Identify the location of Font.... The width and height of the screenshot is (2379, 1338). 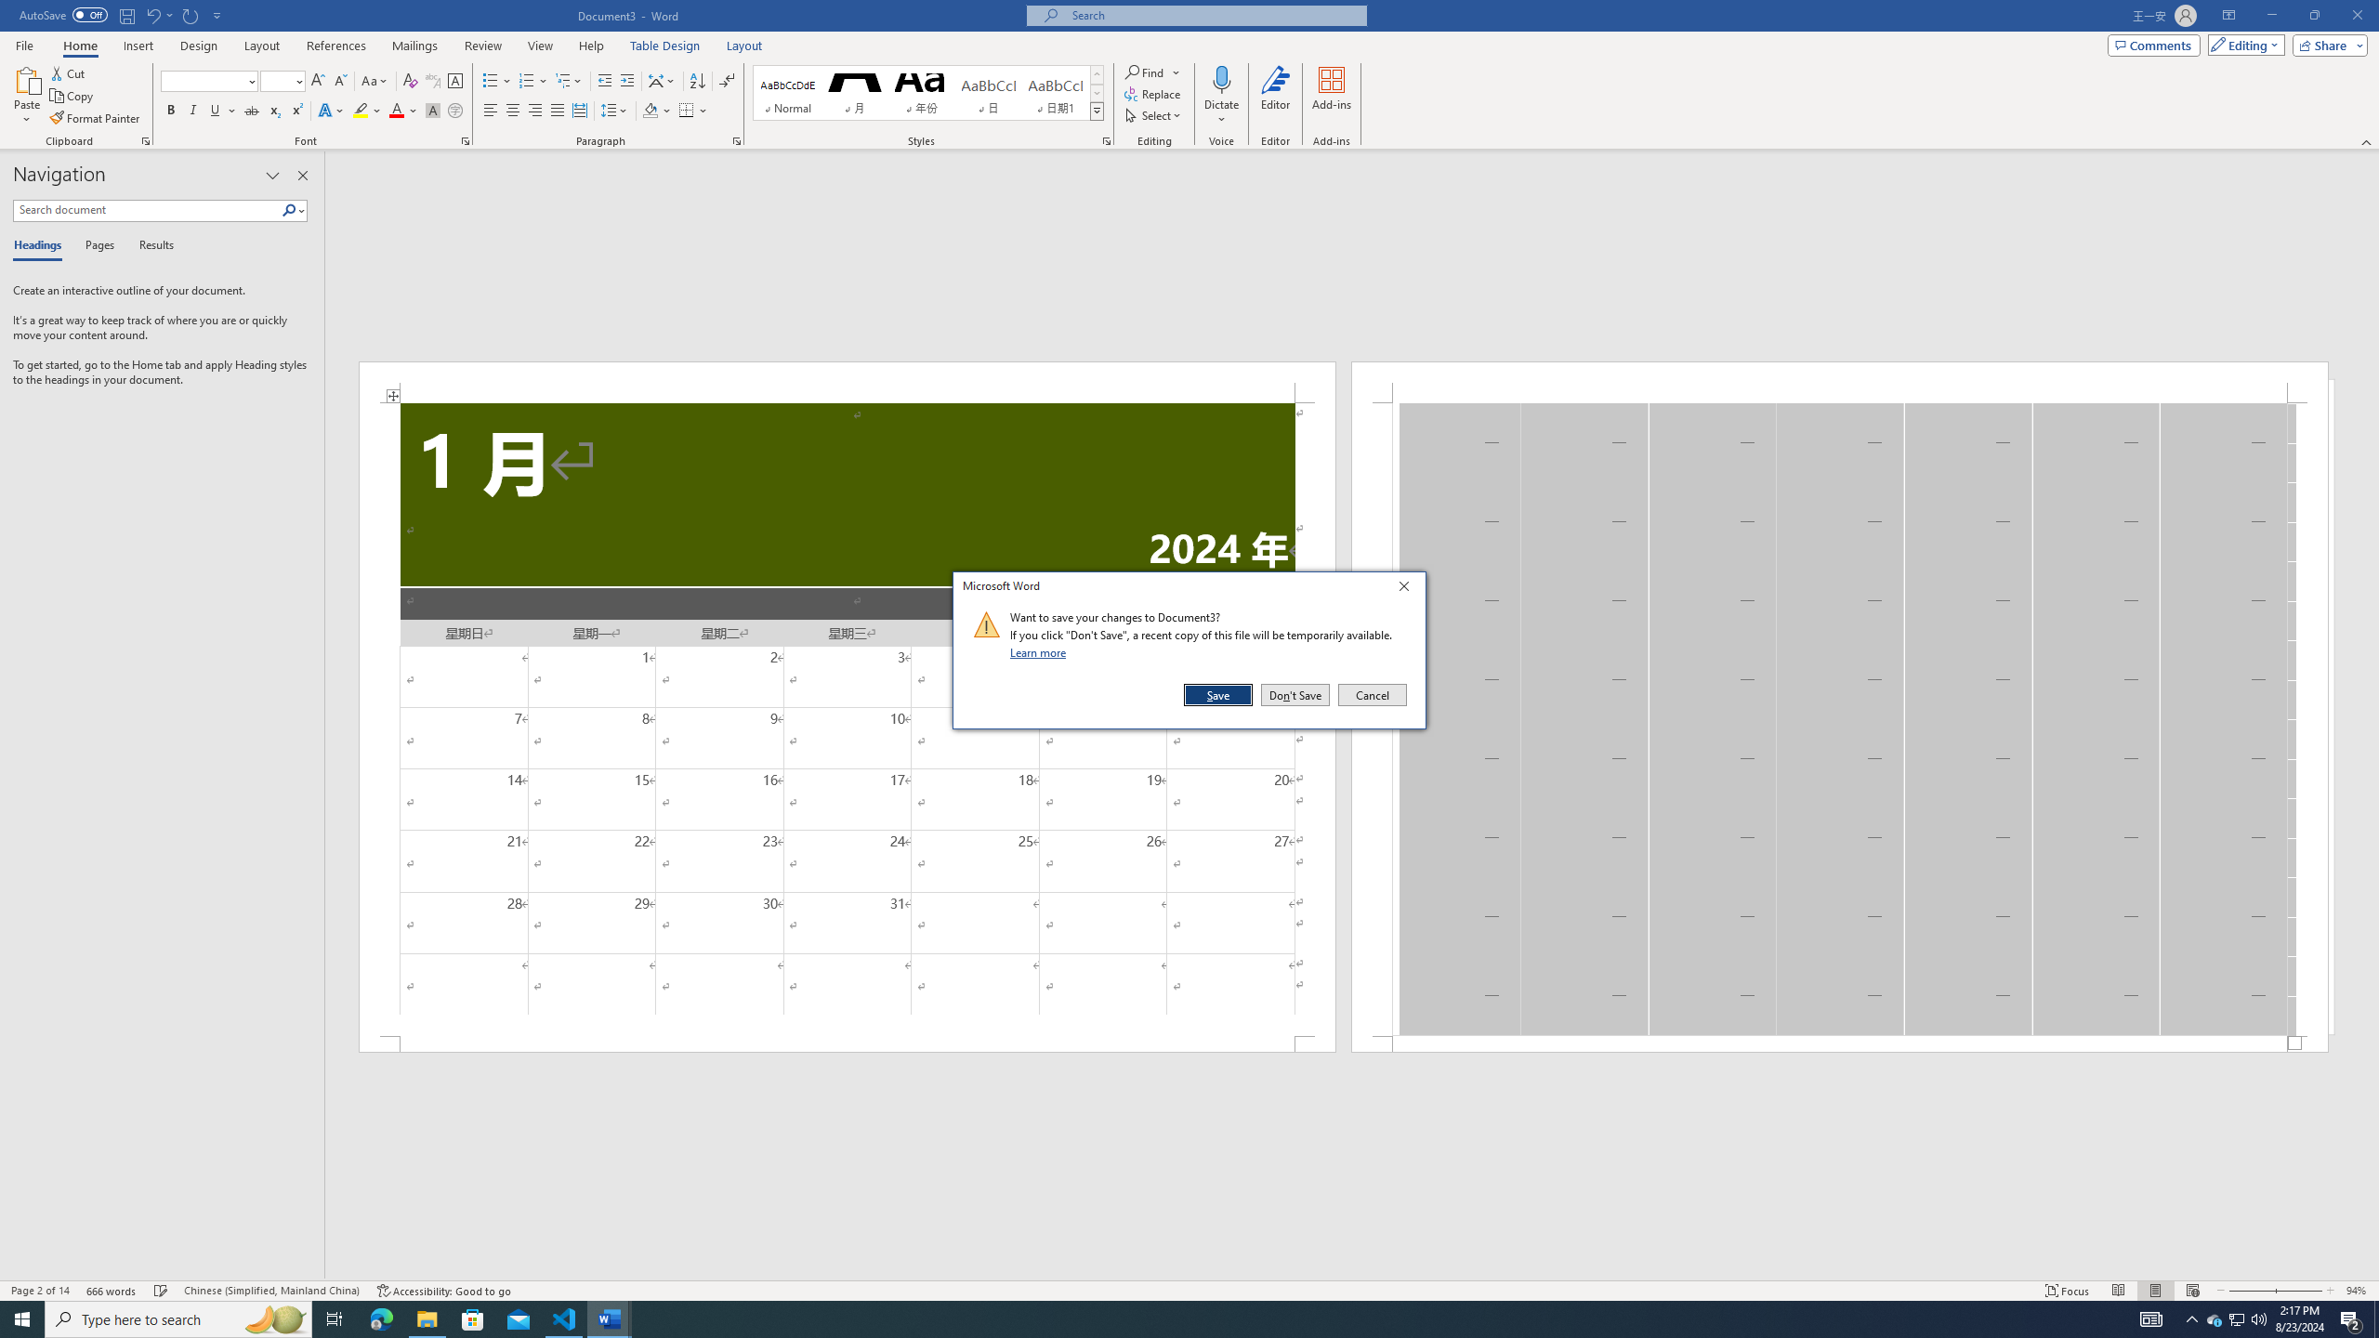
(467, 141).